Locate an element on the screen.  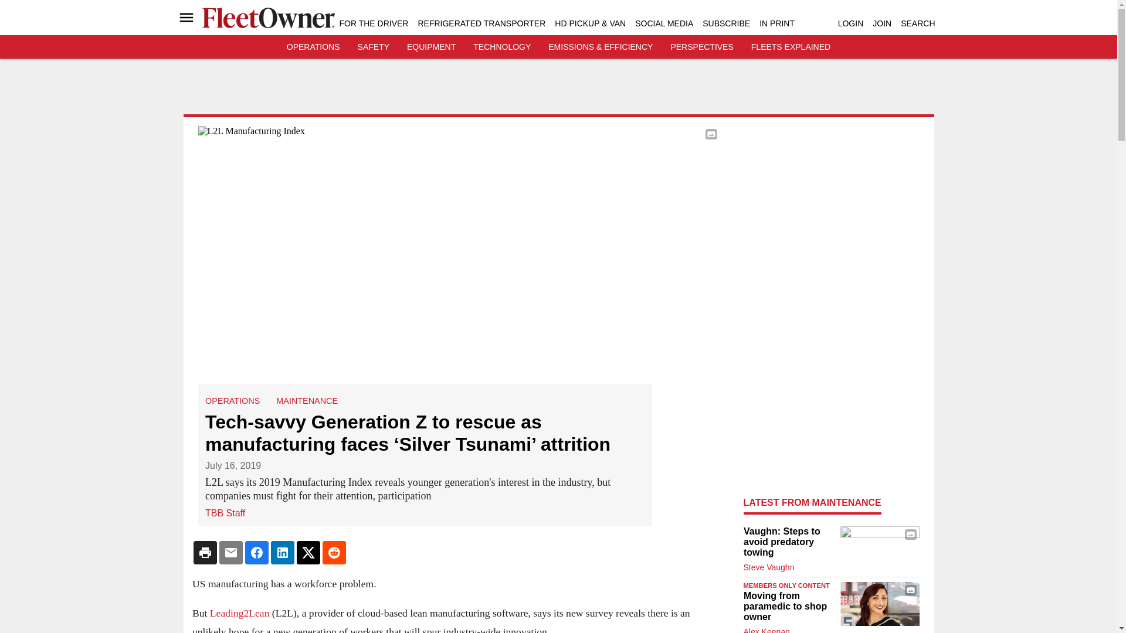
OPERATIONS is located at coordinates (313, 47).